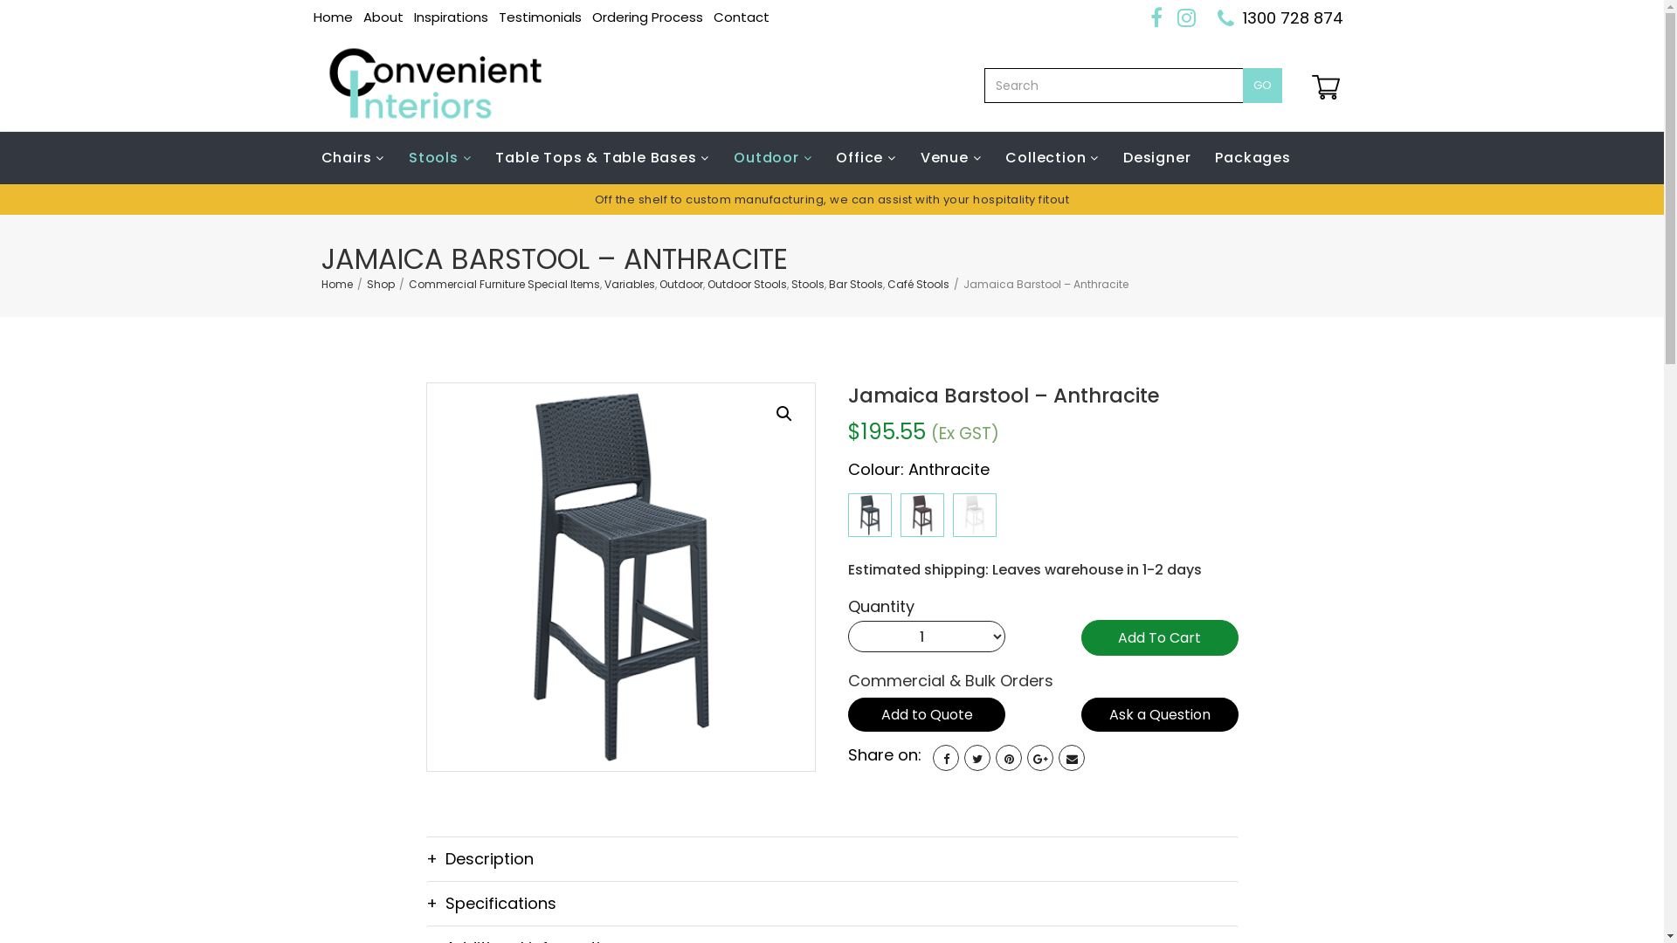 The image size is (1677, 943). What do you see at coordinates (648, 17) in the screenshot?
I see `Ordering Process` at bounding box center [648, 17].